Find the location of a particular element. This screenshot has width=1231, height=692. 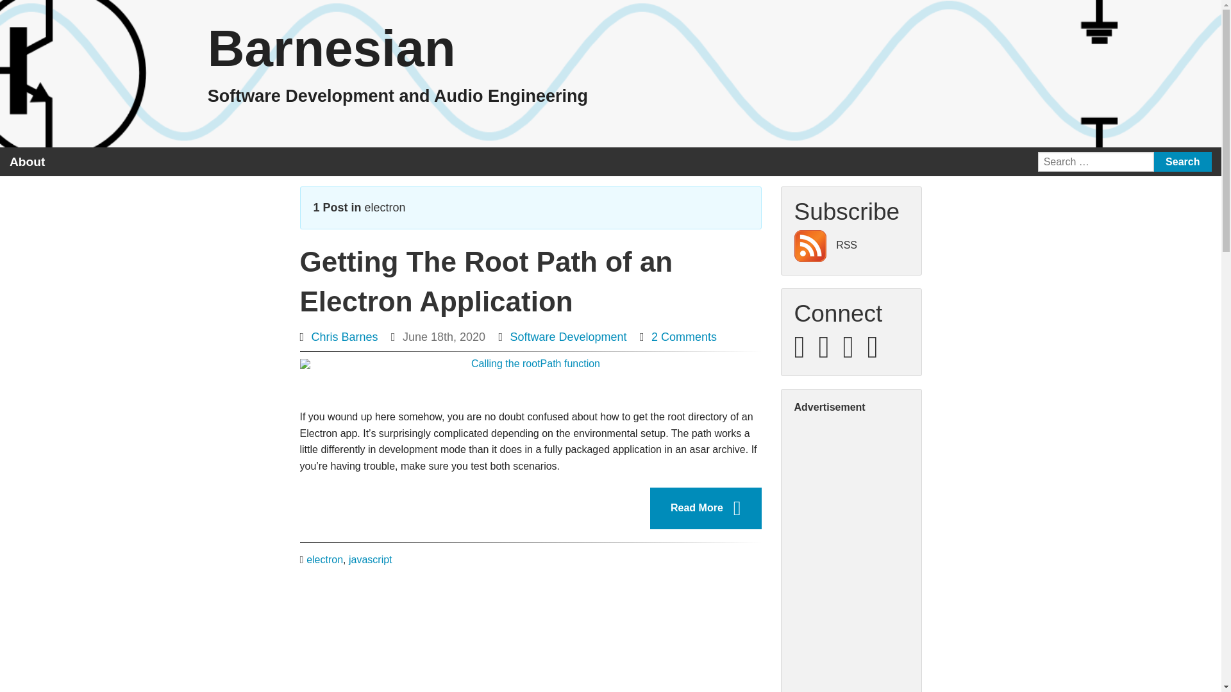

About is located at coordinates (27, 161).